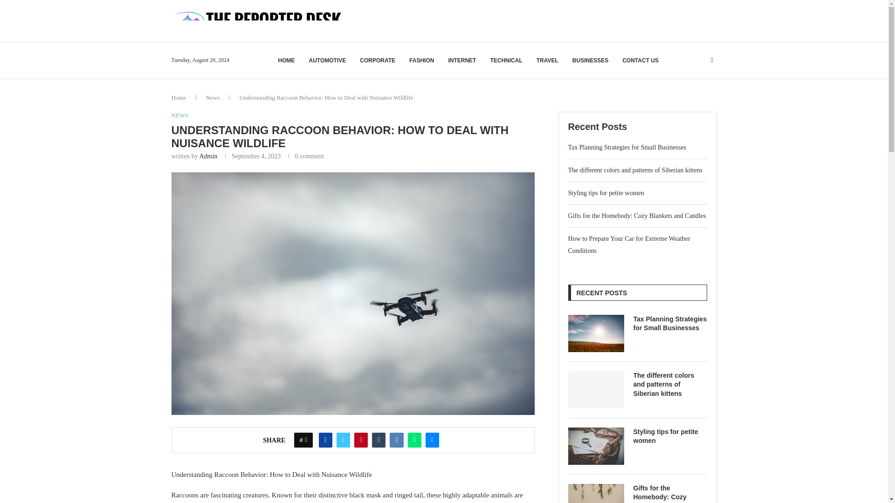 The width and height of the screenshot is (895, 503). What do you see at coordinates (462, 61) in the screenshot?
I see `INTERNET` at bounding box center [462, 61].